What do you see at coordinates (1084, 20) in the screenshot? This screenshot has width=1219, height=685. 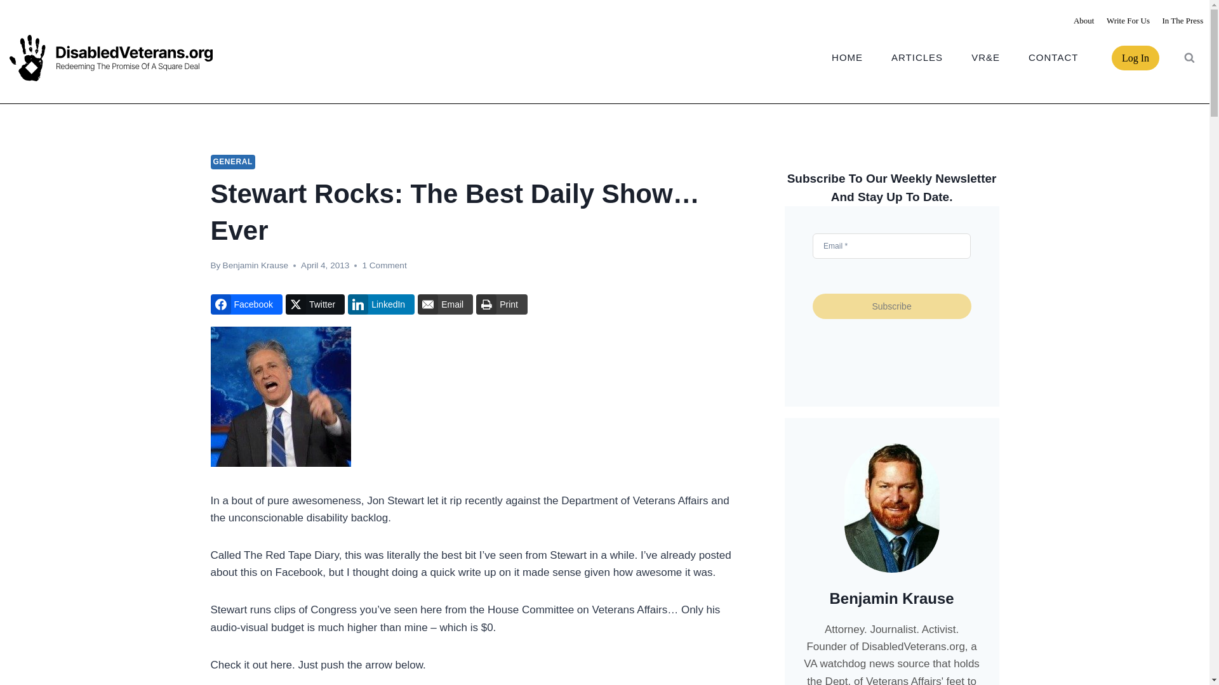 I see `About` at bounding box center [1084, 20].